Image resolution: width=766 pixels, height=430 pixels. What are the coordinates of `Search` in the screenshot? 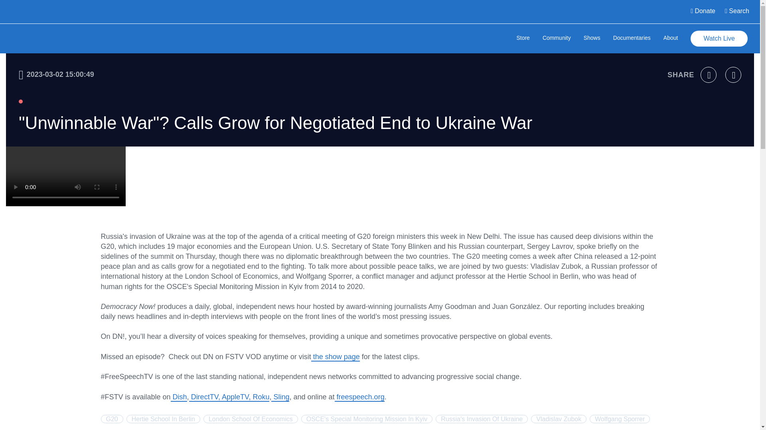 It's located at (736, 12).